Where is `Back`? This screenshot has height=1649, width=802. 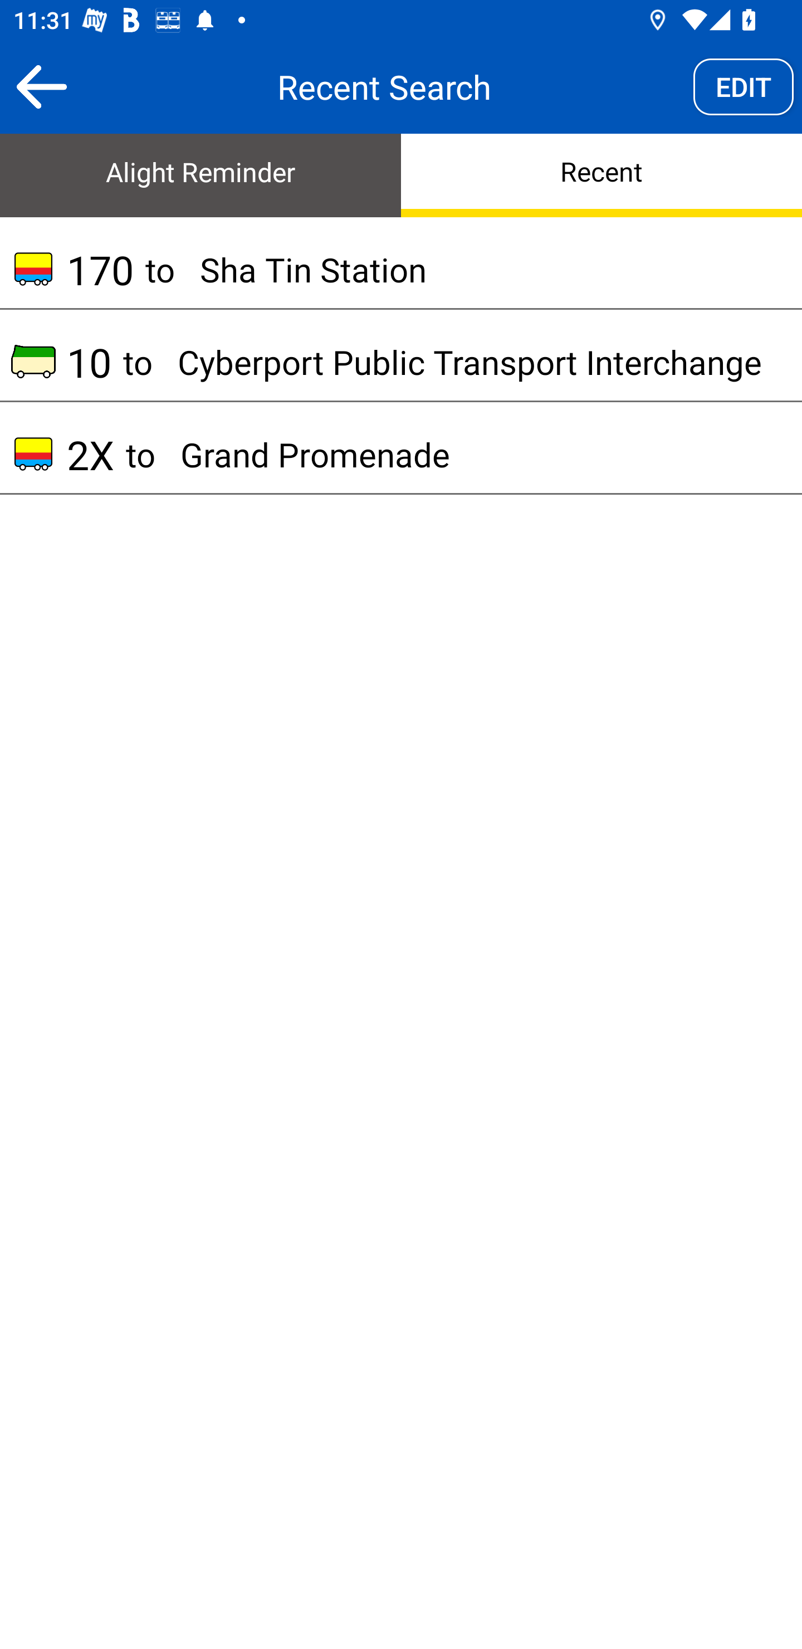 Back is located at coordinates (41, 86).